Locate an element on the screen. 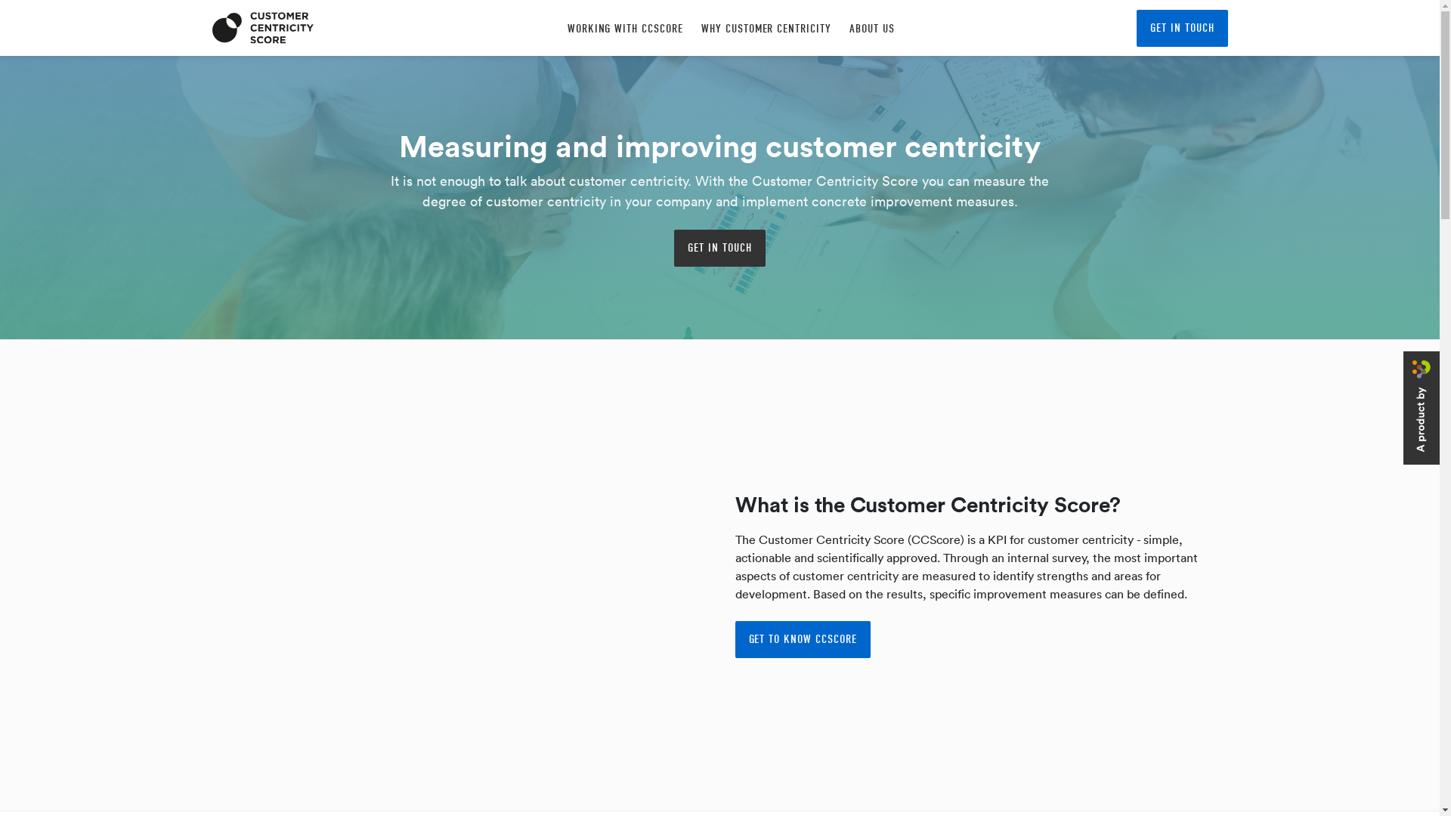 The image size is (1451, 816). GET TO KNOW CCSCORE is located at coordinates (803, 639).